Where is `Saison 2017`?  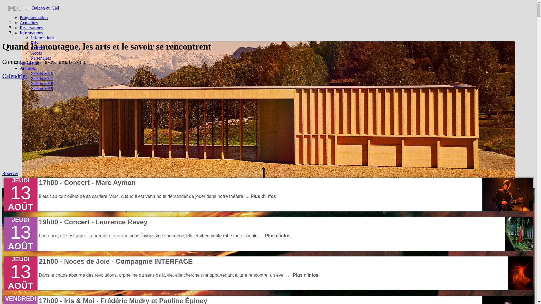
Saison 2017 is located at coordinates (42, 78).